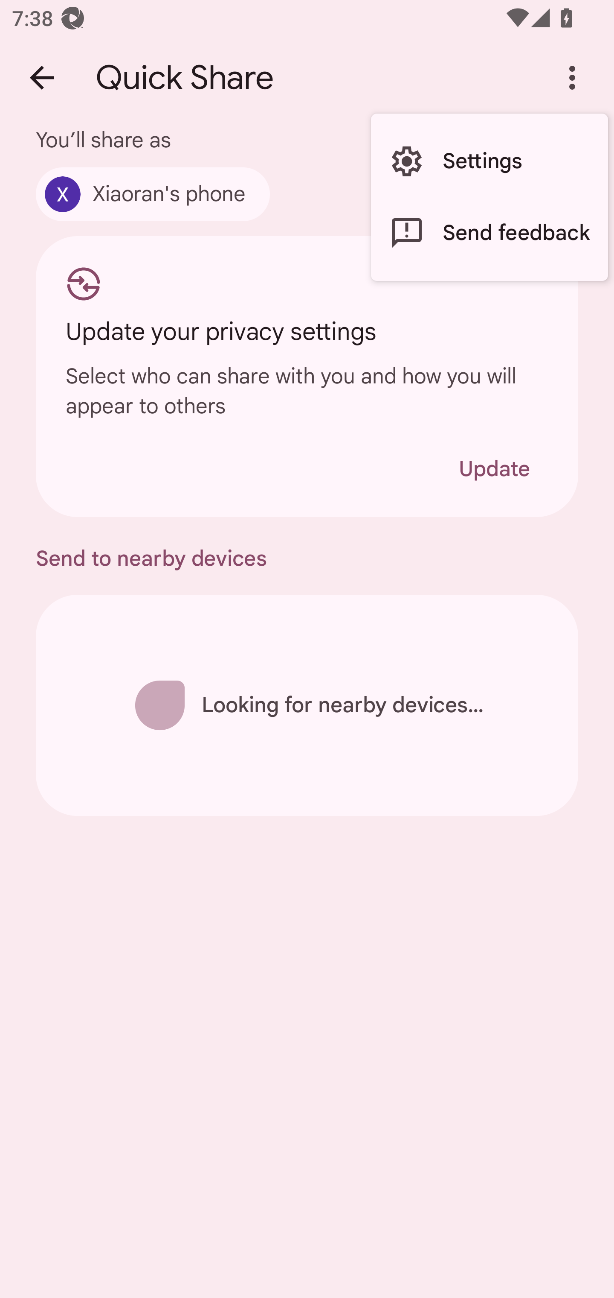  Describe the element at coordinates (489, 161) in the screenshot. I see `Settings` at that location.